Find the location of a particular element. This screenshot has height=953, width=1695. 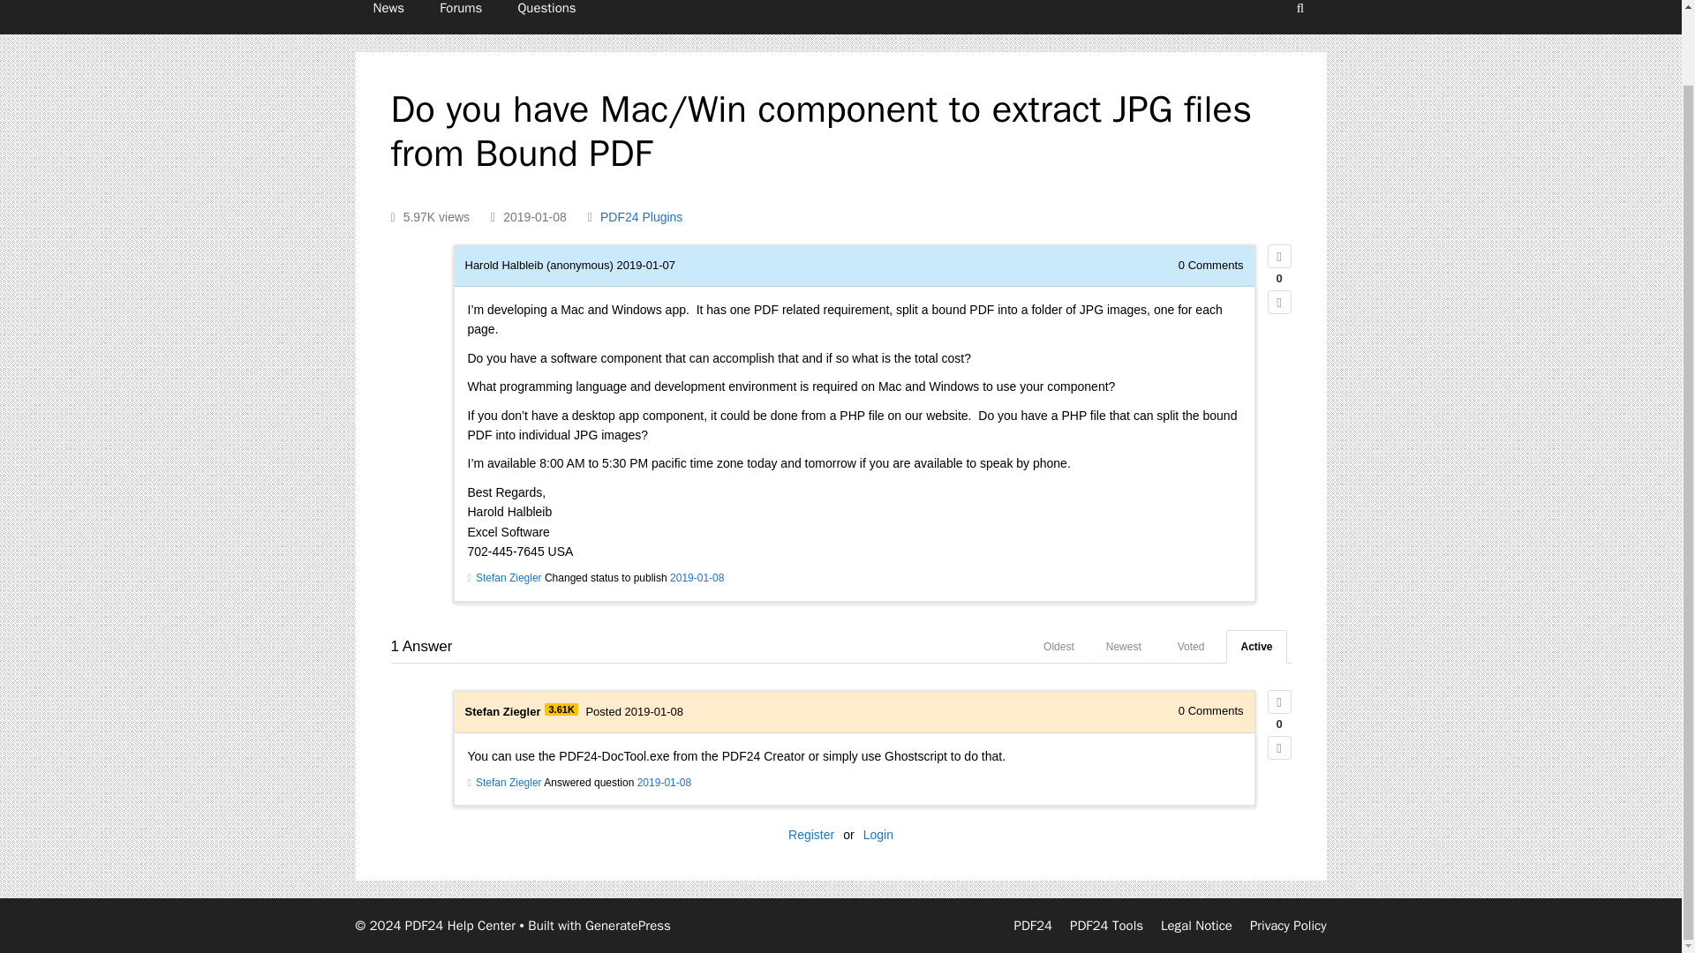

Up vote this question is located at coordinates (1280, 256).